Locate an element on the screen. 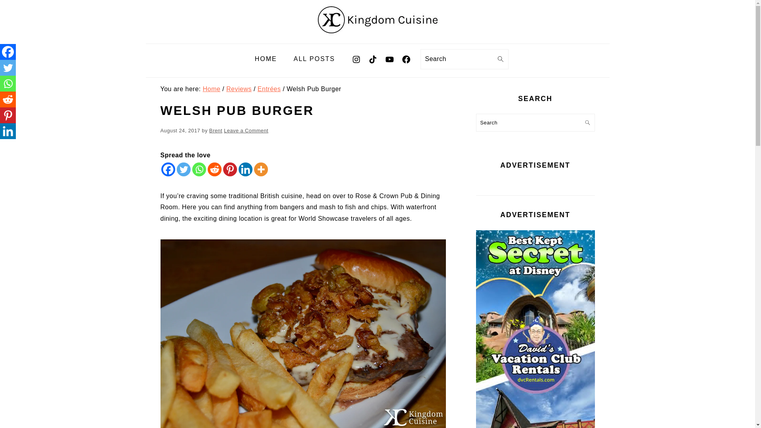  Facebook is located at coordinates (168, 169).